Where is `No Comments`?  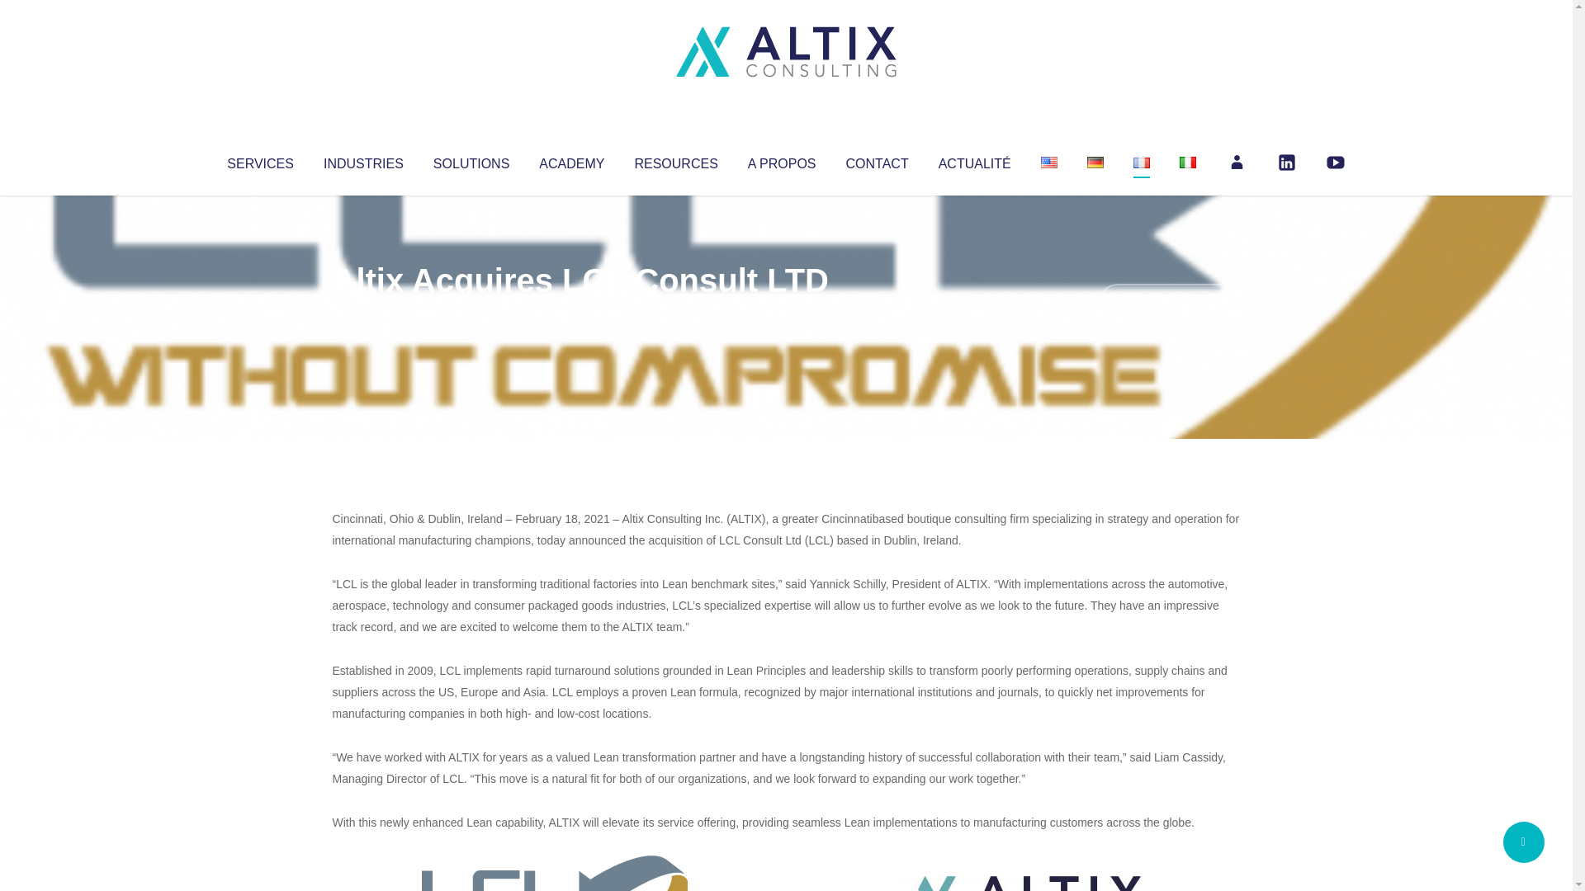 No Comments is located at coordinates (1169, 302).